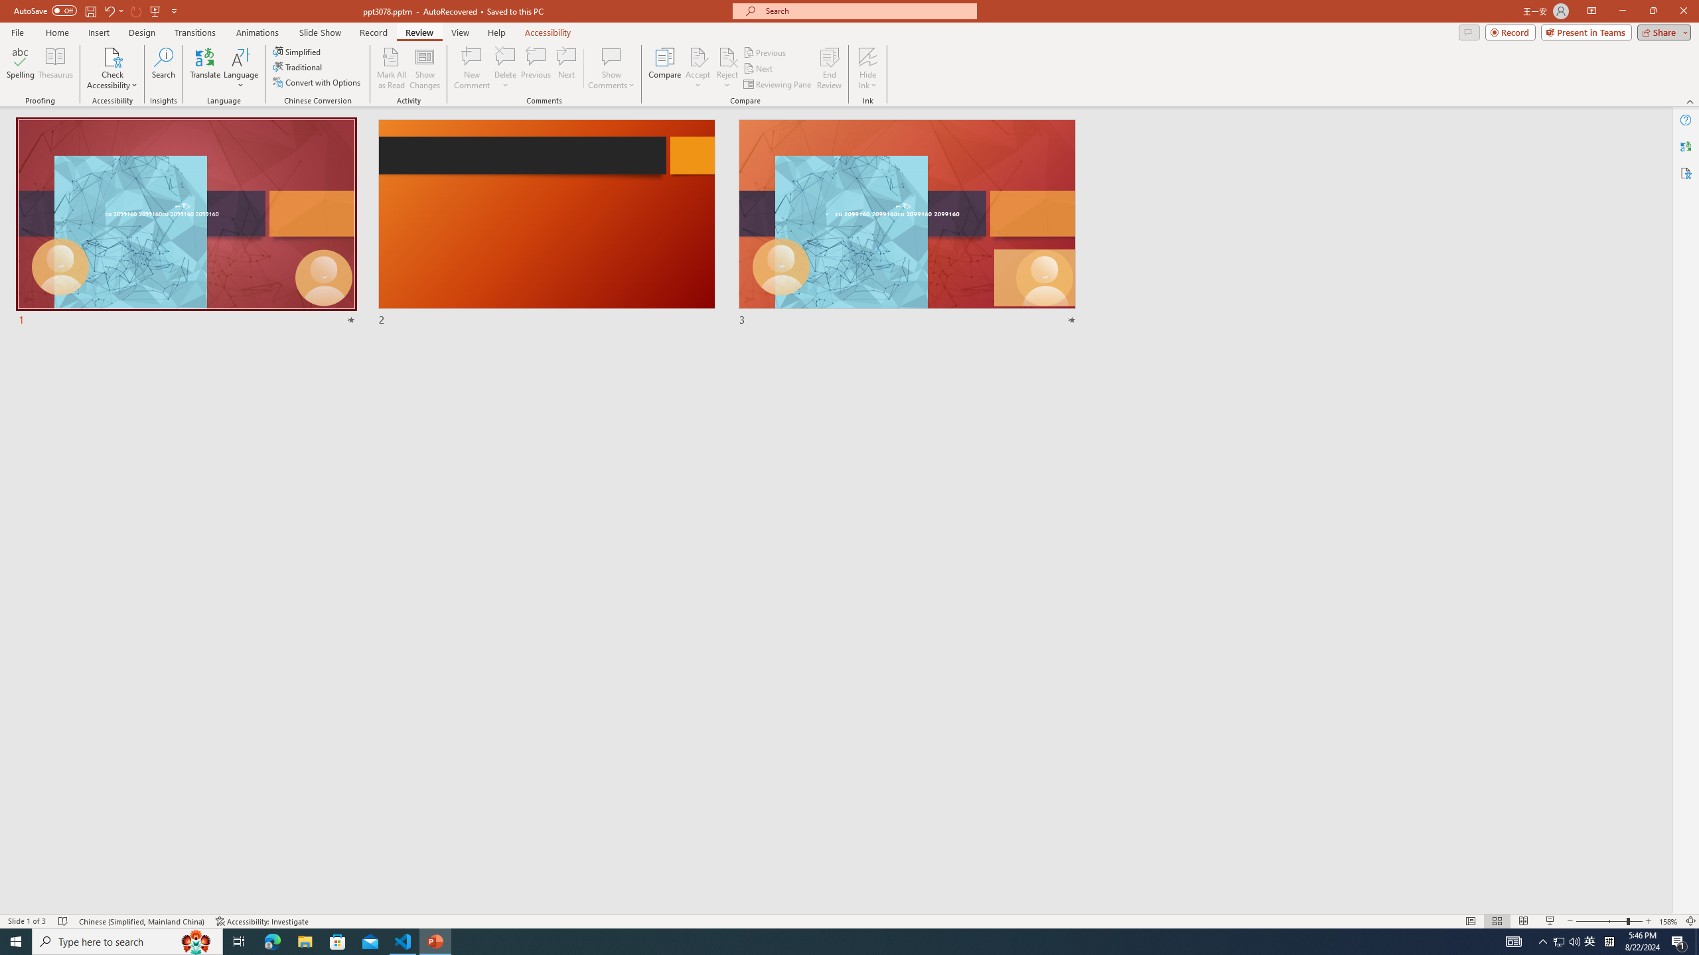 The image size is (1699, 955). I want to click on Show Changes, so click(425, 68).